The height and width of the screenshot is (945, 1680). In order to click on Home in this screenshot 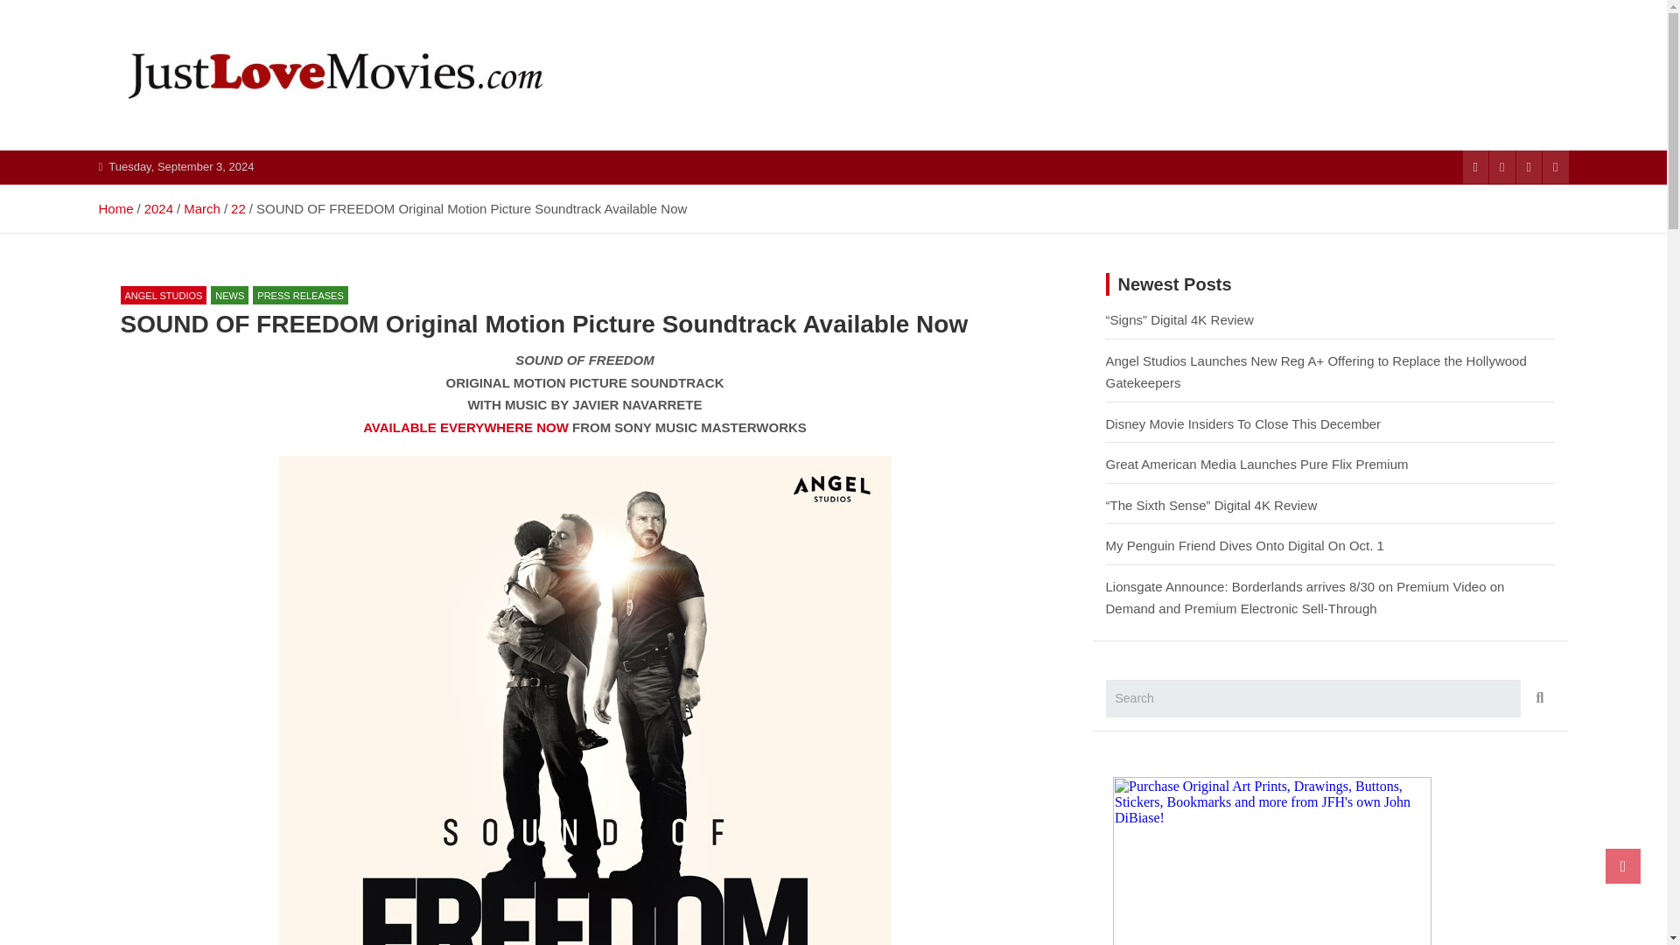, I will do `click(115, 208)`.